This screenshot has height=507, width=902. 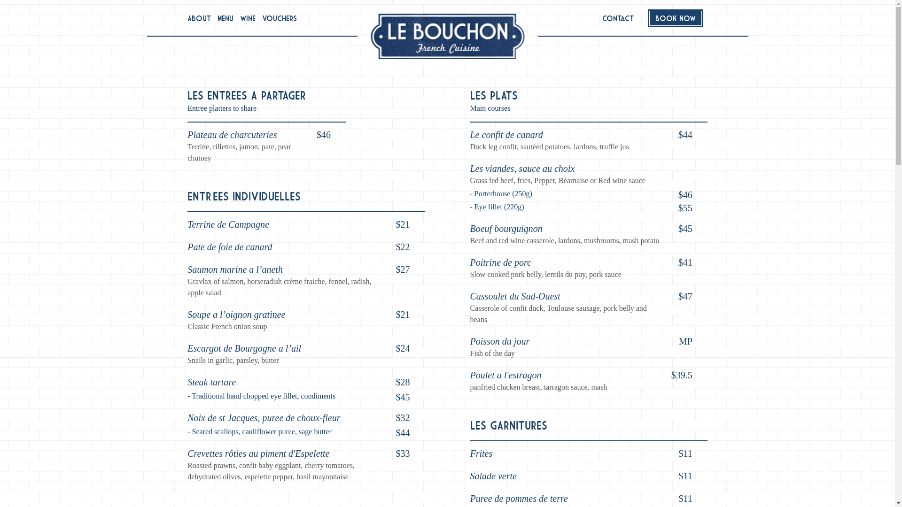 What do you see at coordinates (199, 18) in the screenshot?
I see `About` at bounding box center [199, 18].